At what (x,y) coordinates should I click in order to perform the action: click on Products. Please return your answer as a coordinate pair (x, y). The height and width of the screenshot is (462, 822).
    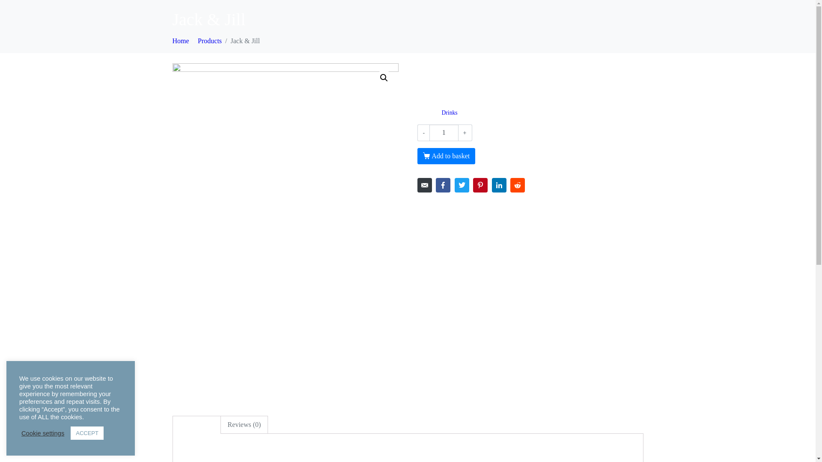
    Looking at the image, I should click on (210, 41).